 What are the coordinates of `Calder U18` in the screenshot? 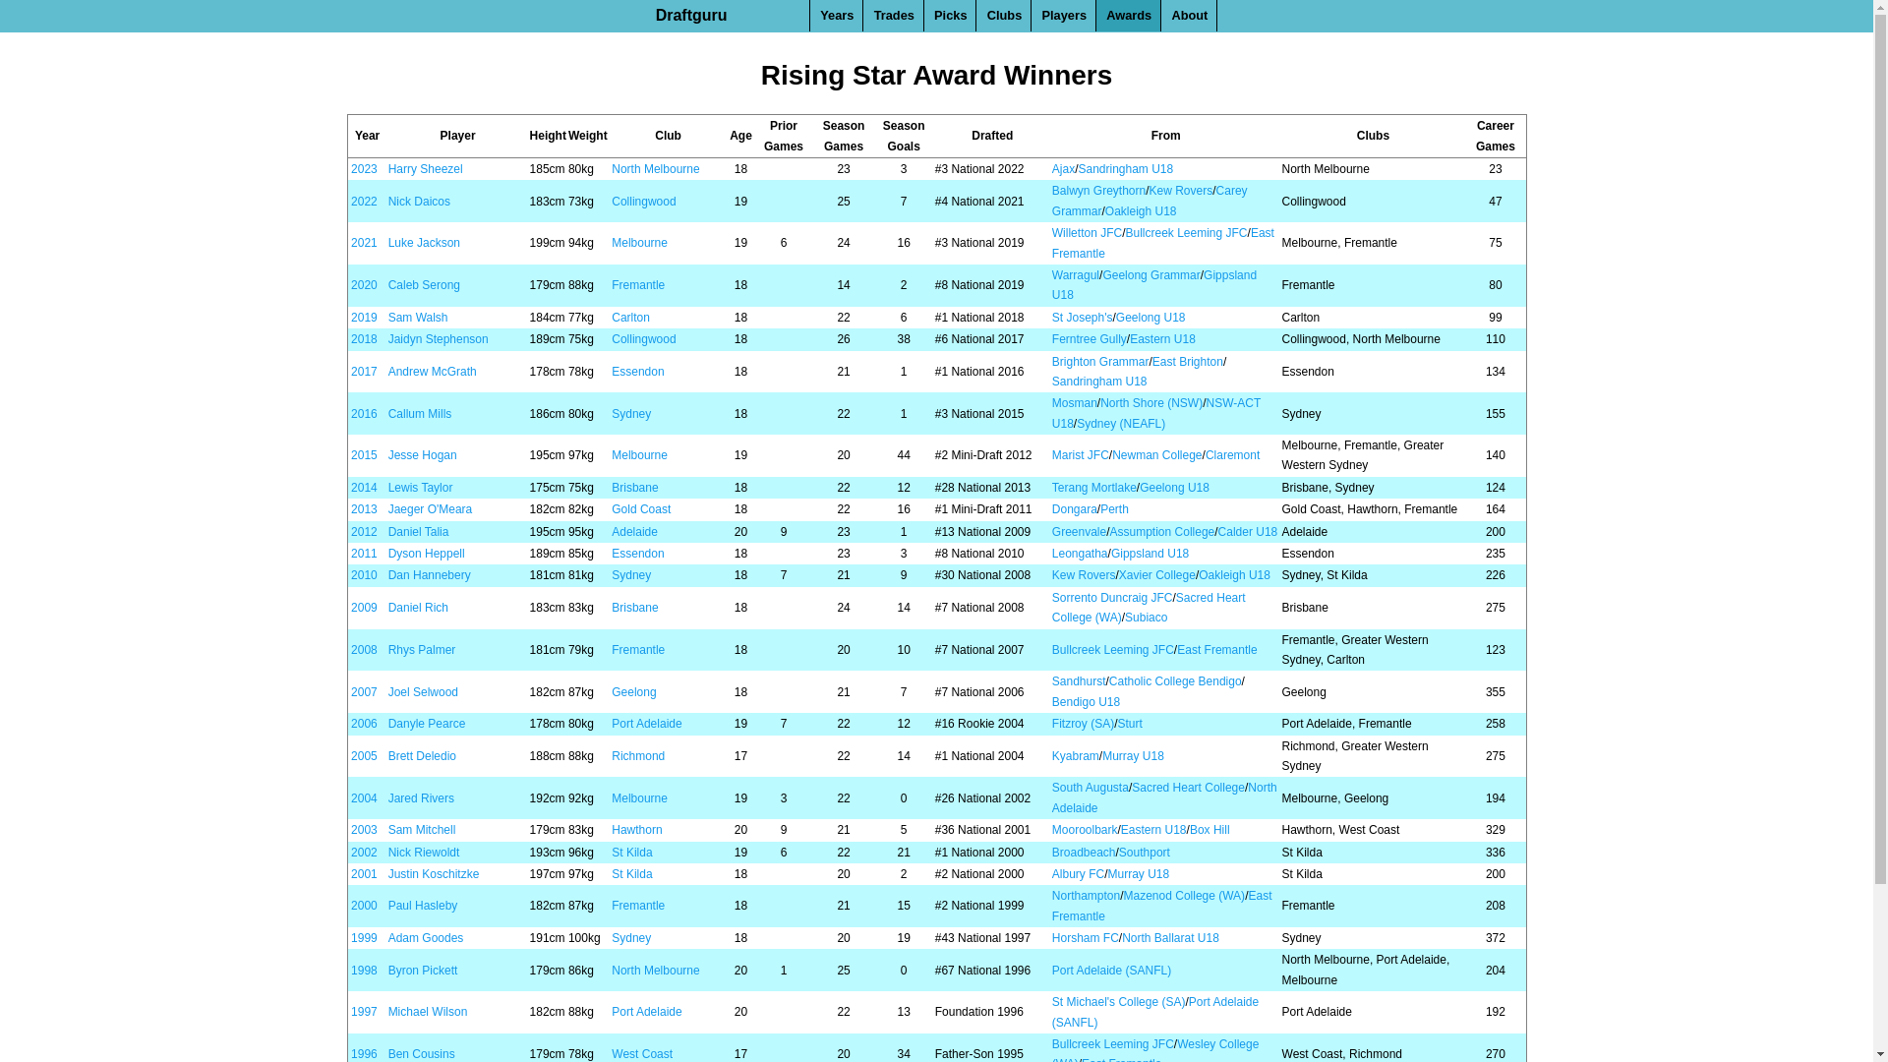 It's located at (1249, 532).